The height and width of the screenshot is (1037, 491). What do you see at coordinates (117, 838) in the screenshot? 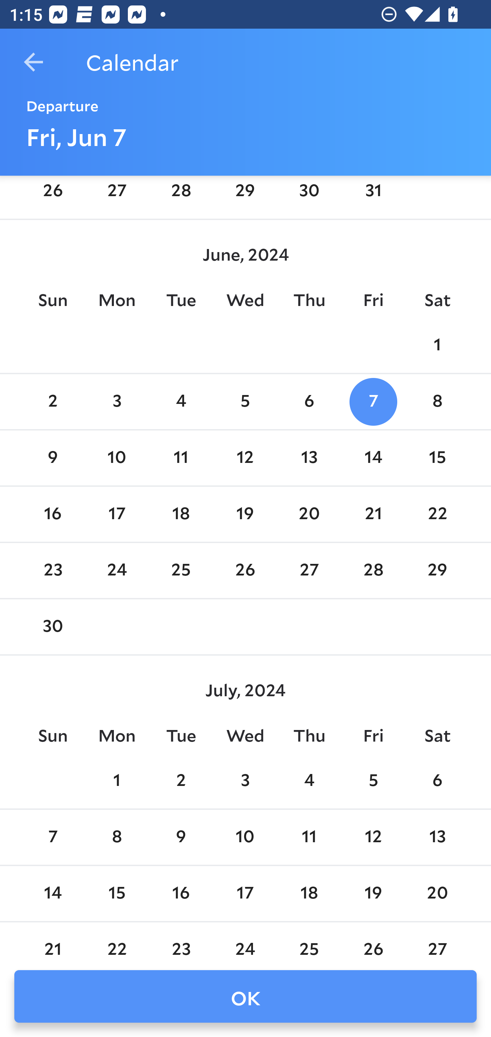
I see `8` at bounding box center [117, 838].